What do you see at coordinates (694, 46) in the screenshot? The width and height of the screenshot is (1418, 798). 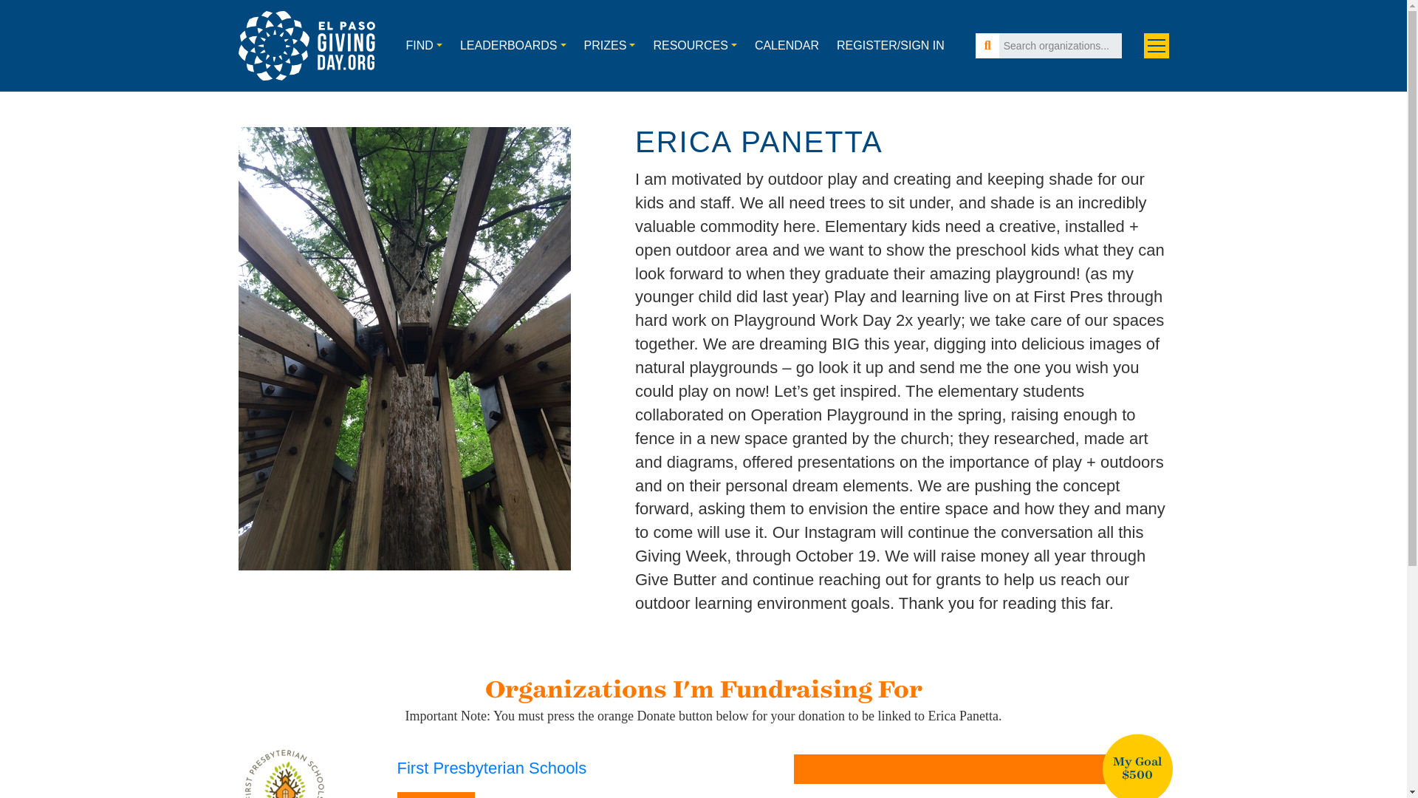 I see `RESOURCES` at bounding box center [694, 46].